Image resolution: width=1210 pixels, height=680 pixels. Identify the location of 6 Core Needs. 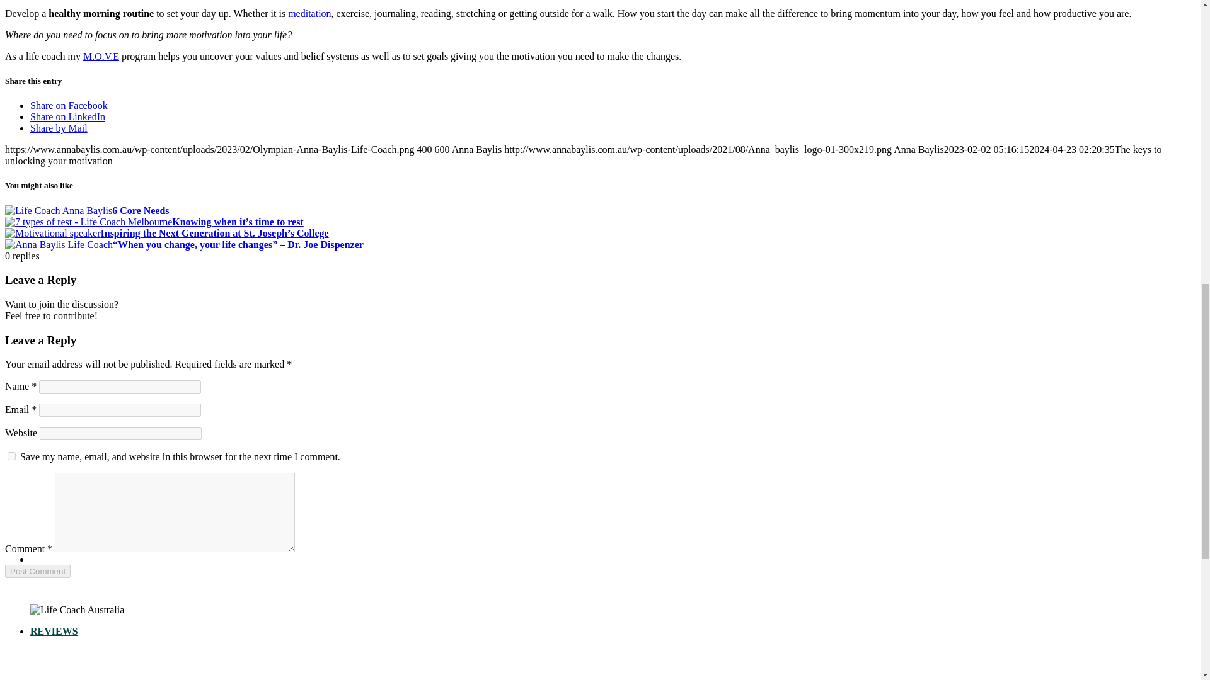
(87, 210).